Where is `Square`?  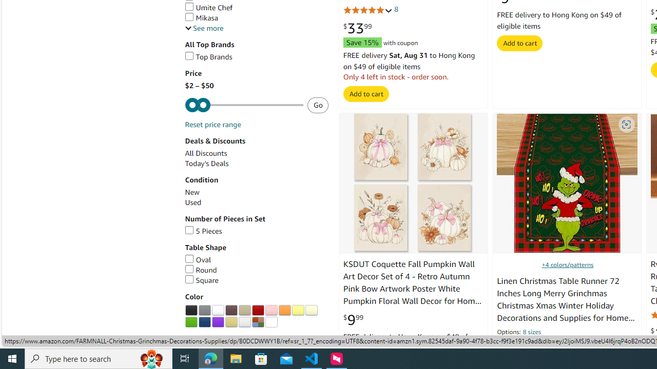 Square is located at coordinates (257, 280).